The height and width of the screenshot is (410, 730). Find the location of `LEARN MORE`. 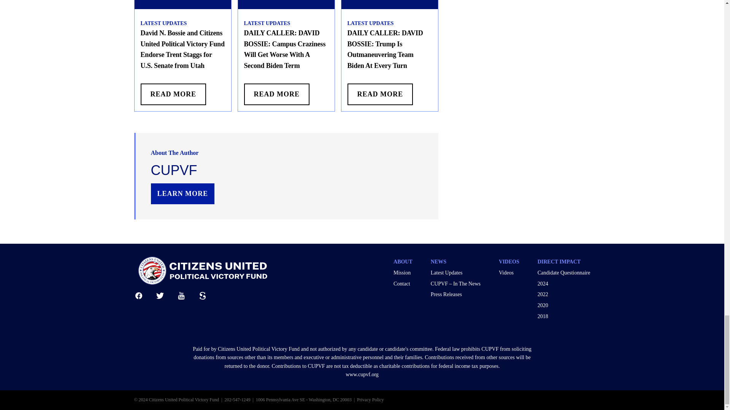

LEARN MORE is located at coordinates (182, 194).